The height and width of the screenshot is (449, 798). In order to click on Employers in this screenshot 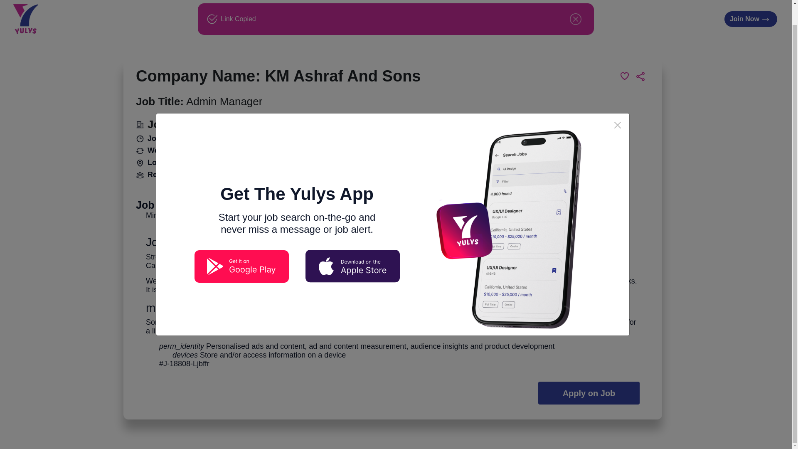, I will do `click(397, 19)`.